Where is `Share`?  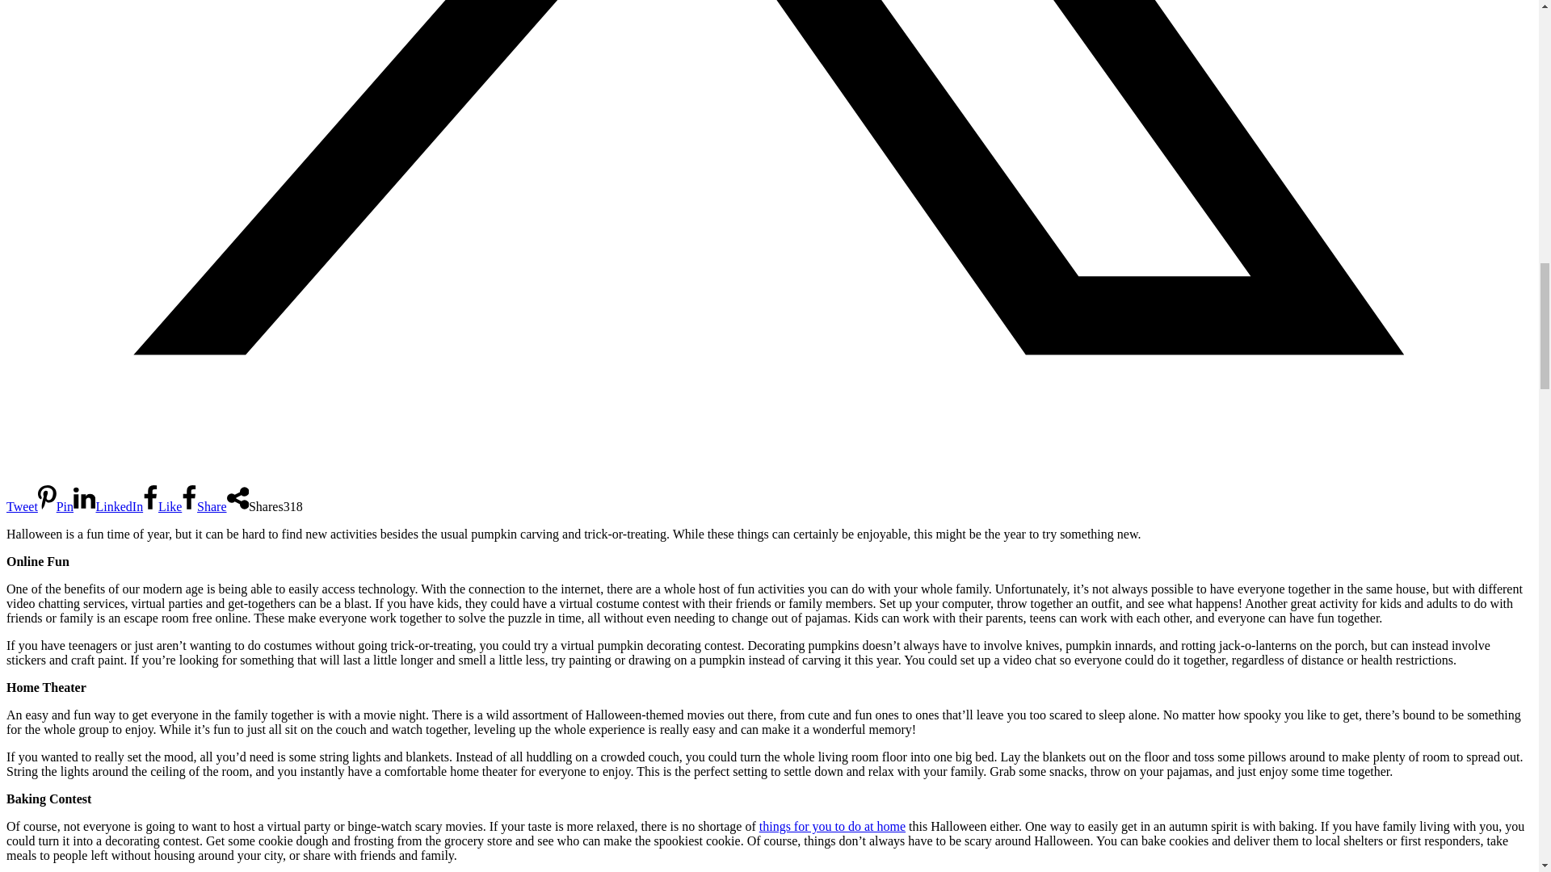
Share is located at coordinates (204, 506).